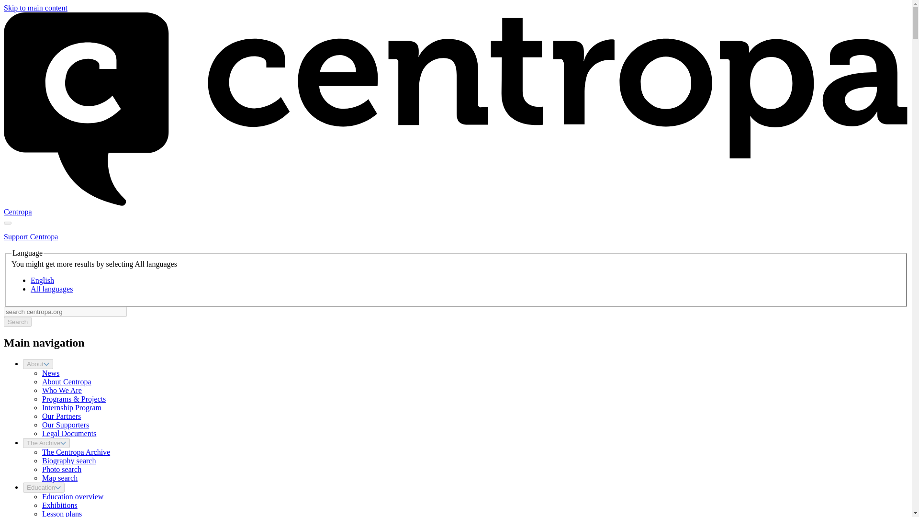 This screenshot has width=919, height=517. I want to click on Skip to main content, so click(35, 8).